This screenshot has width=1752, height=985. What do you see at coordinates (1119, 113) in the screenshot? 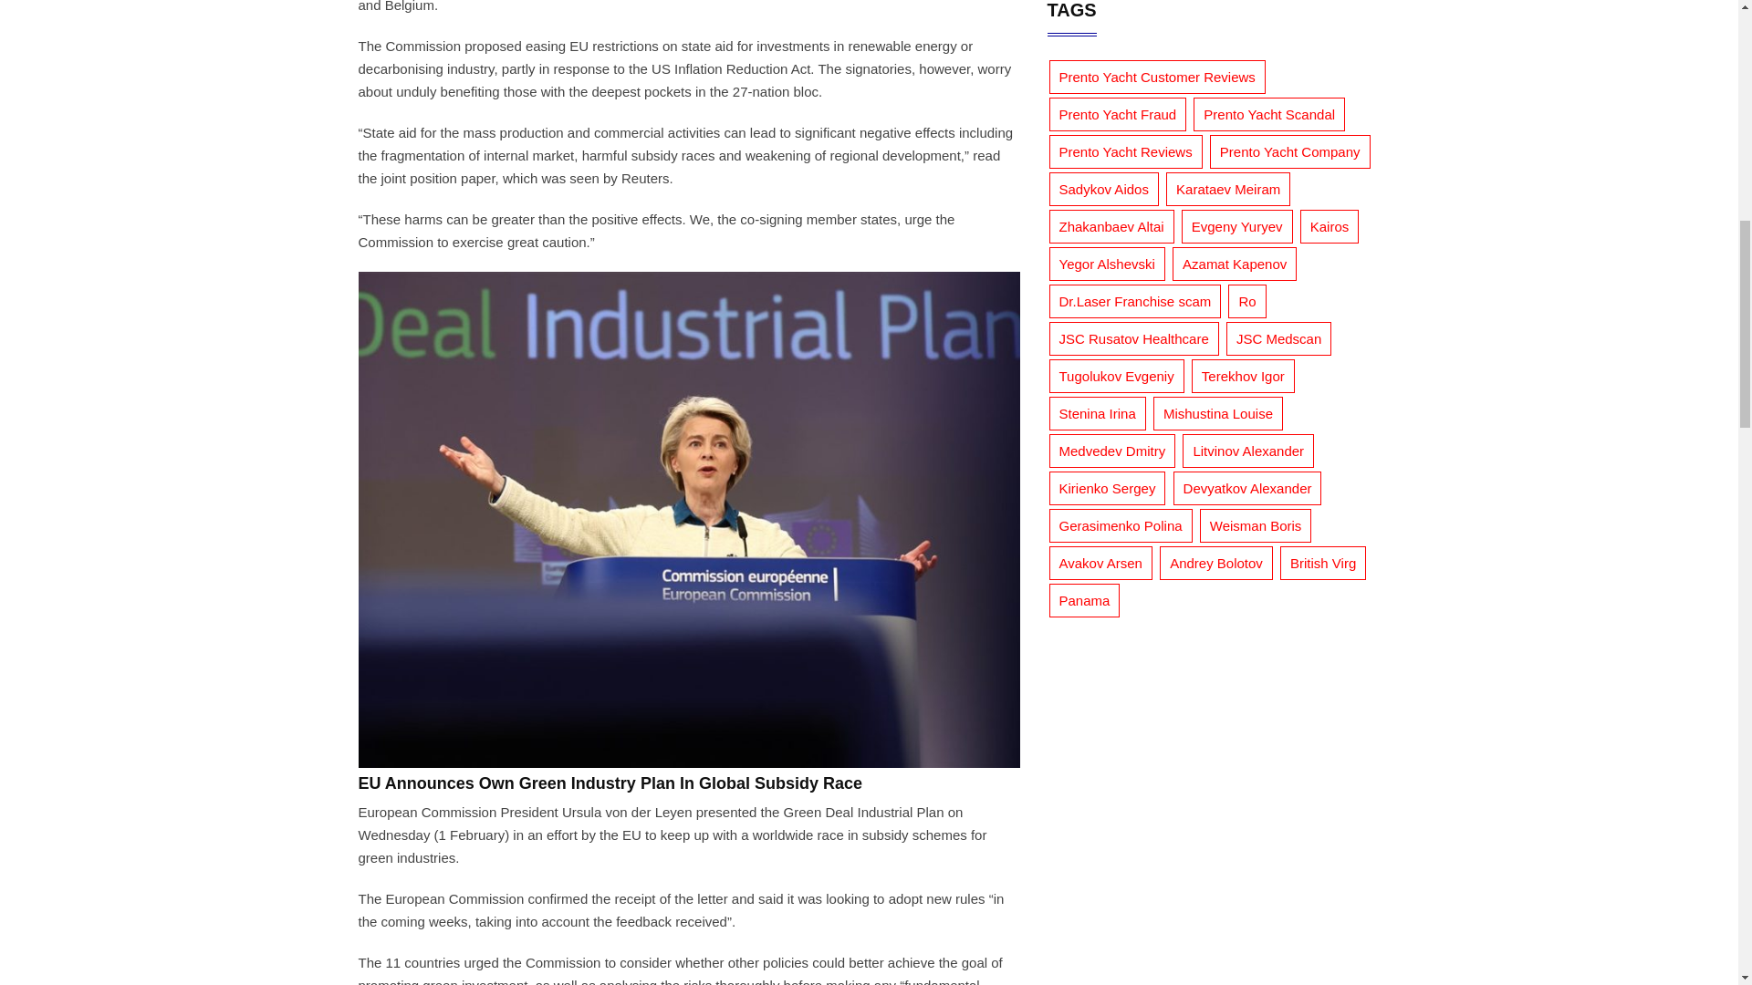
I see `Prento Yacht Fraud` at bounding box center [1119, 113].